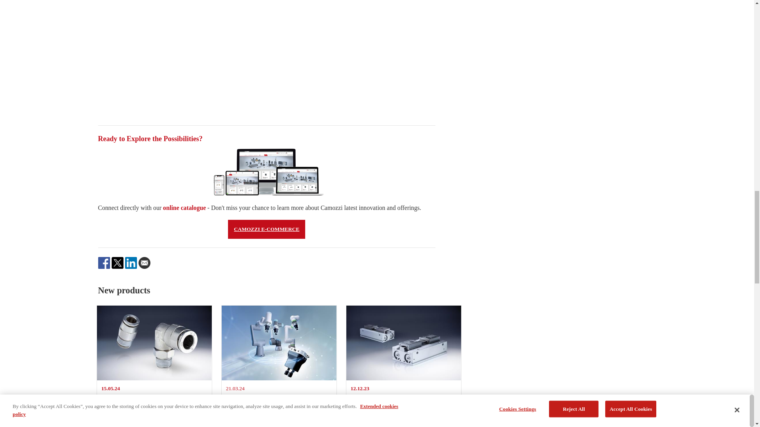 The image size is (760, 427). I want to click on Facebook, so click(131, 263).